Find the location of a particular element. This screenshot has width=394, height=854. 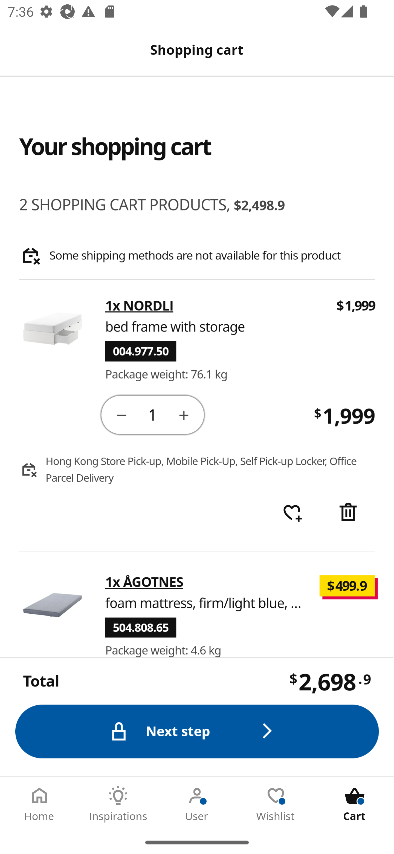

Wishlist
Tab 4 of 5 is located at coordinates (276, 804).